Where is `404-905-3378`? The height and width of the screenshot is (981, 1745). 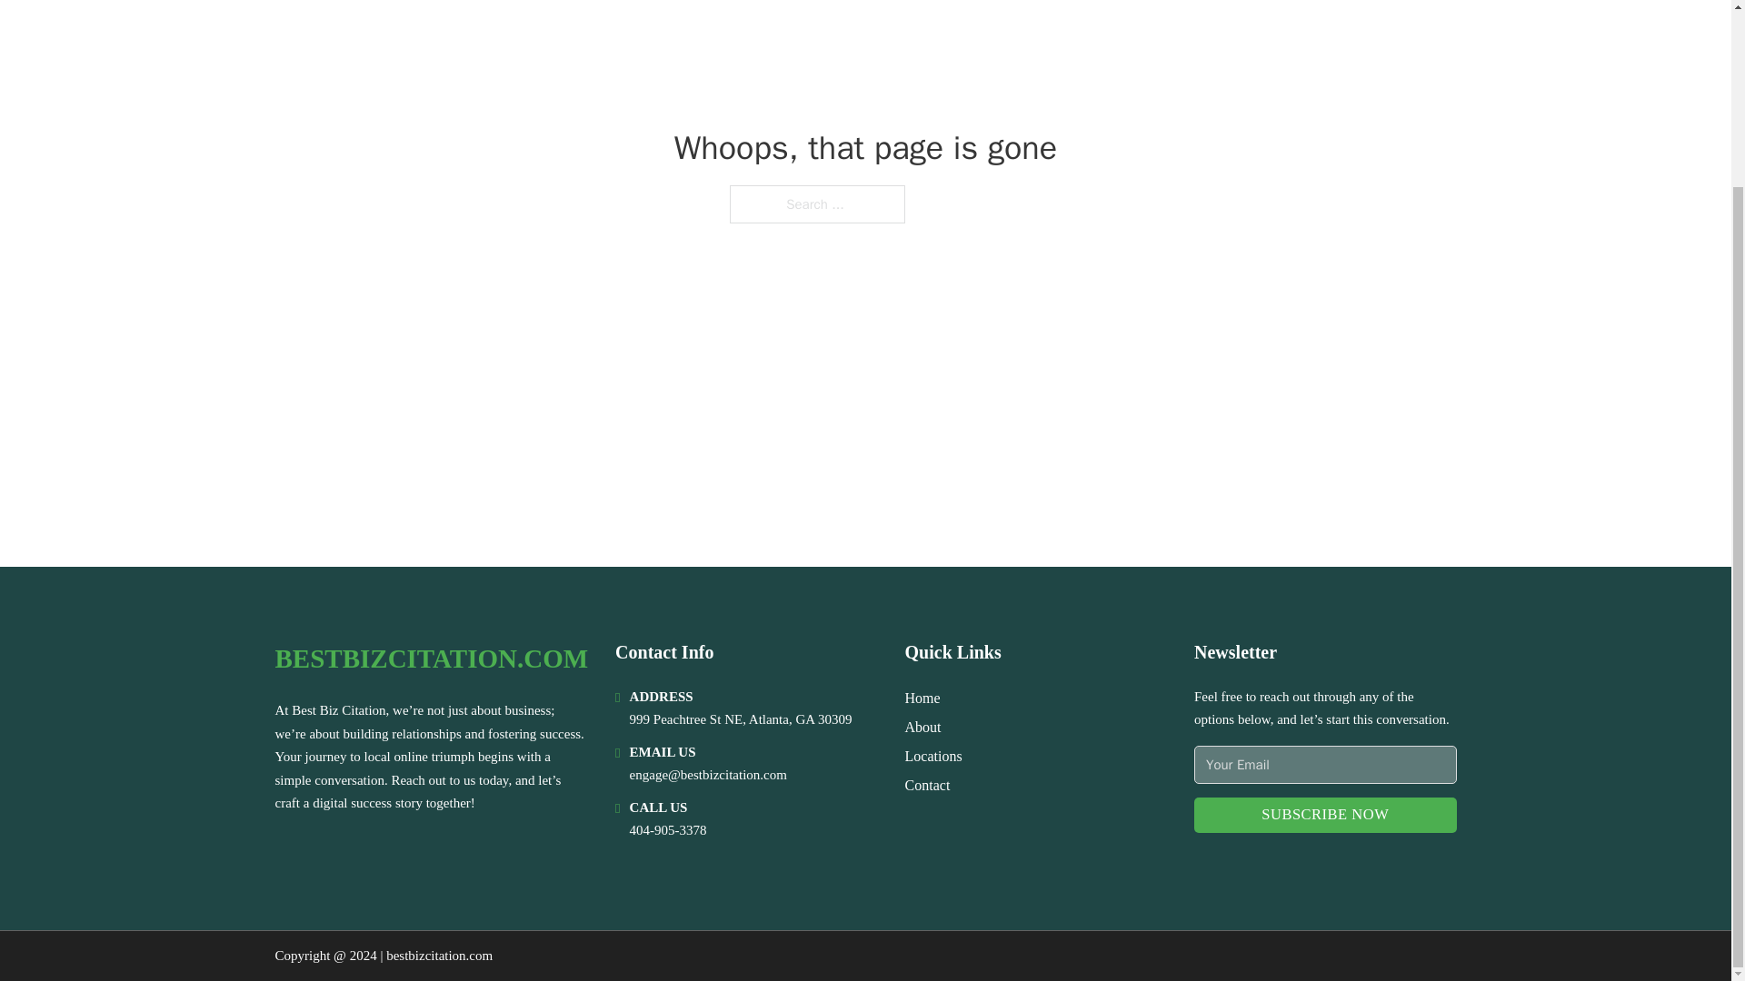 404-905-3378 is located at coordinates (668, 830).